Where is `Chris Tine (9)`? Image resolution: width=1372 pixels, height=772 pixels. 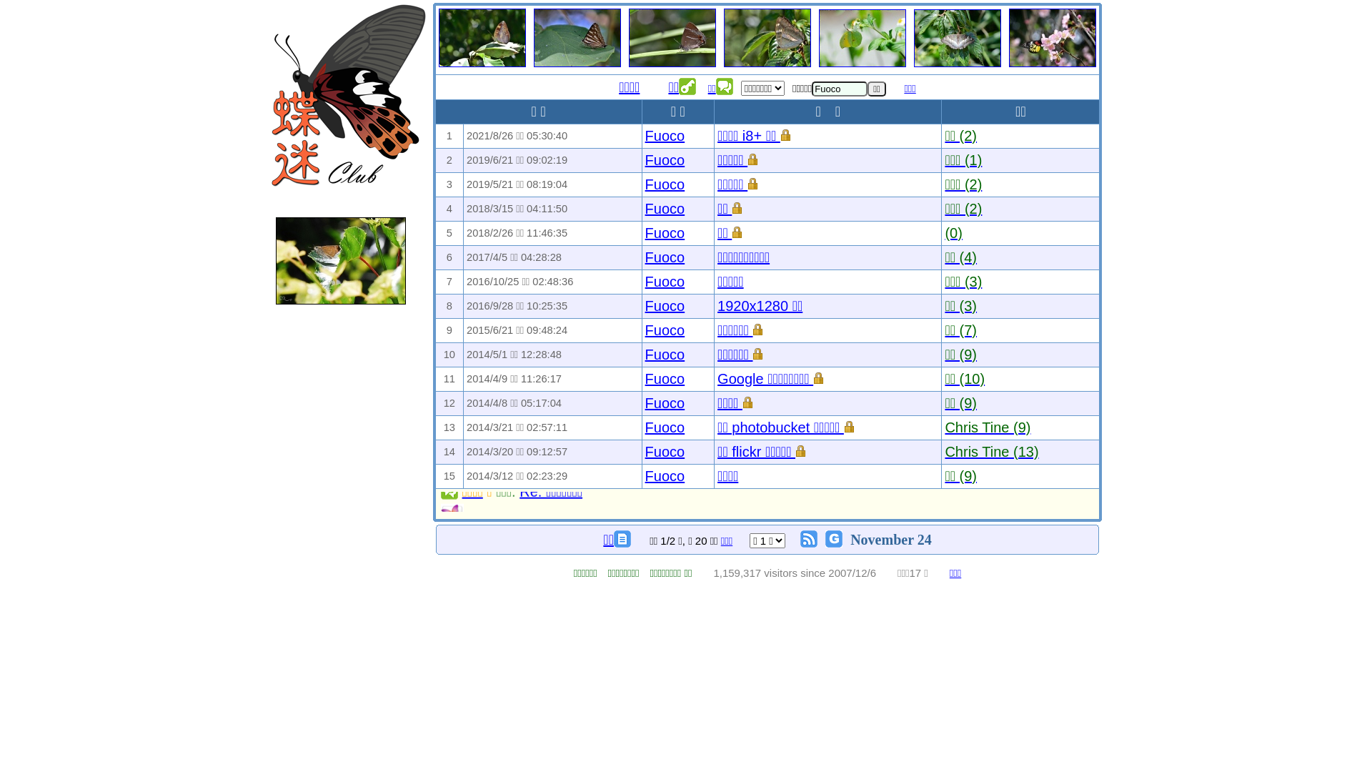
Chris Tine (9) is located at coordinates (988, 427).